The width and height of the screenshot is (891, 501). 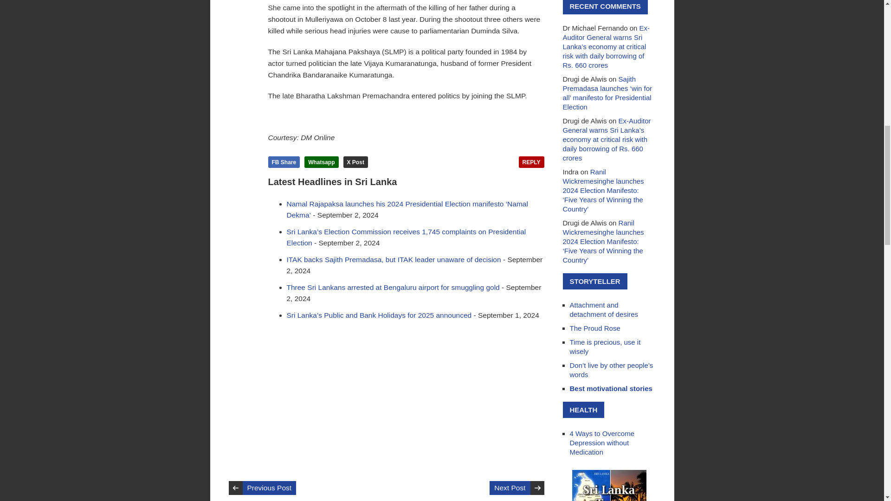 I want to click on Share on Twitter, so click(x=355, y=161).